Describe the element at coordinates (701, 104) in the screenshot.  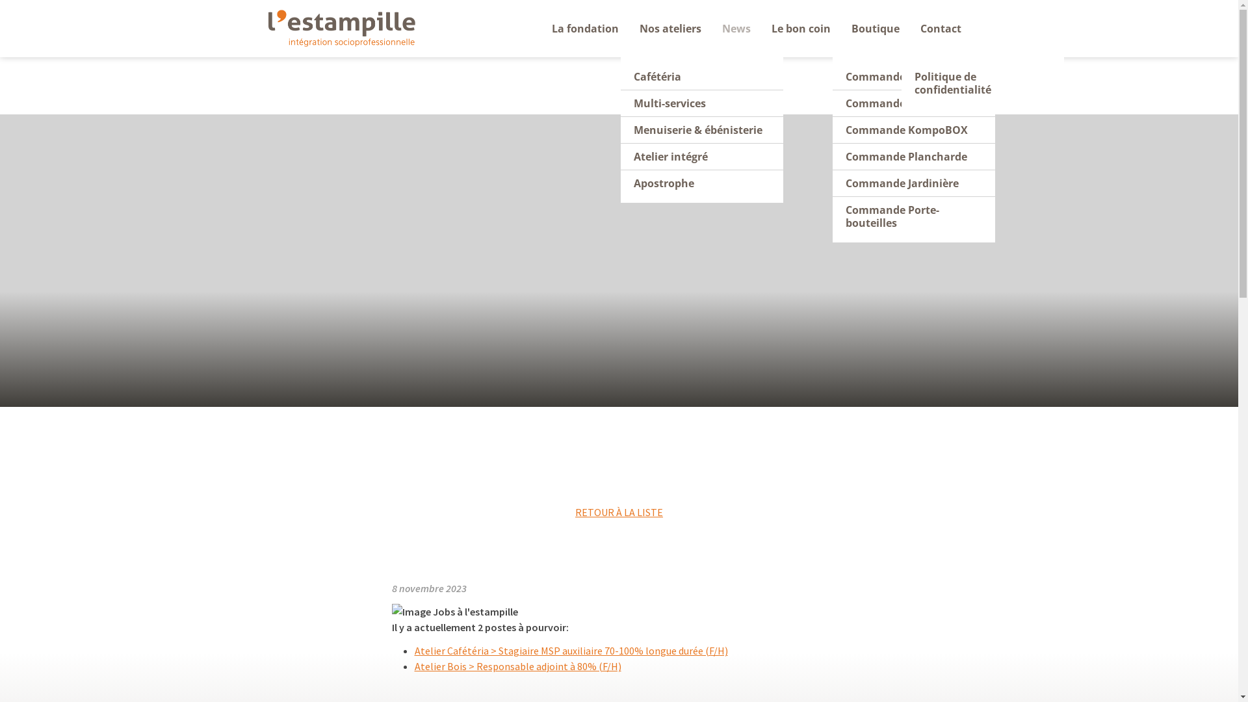
I see `Multi-services` at that location.